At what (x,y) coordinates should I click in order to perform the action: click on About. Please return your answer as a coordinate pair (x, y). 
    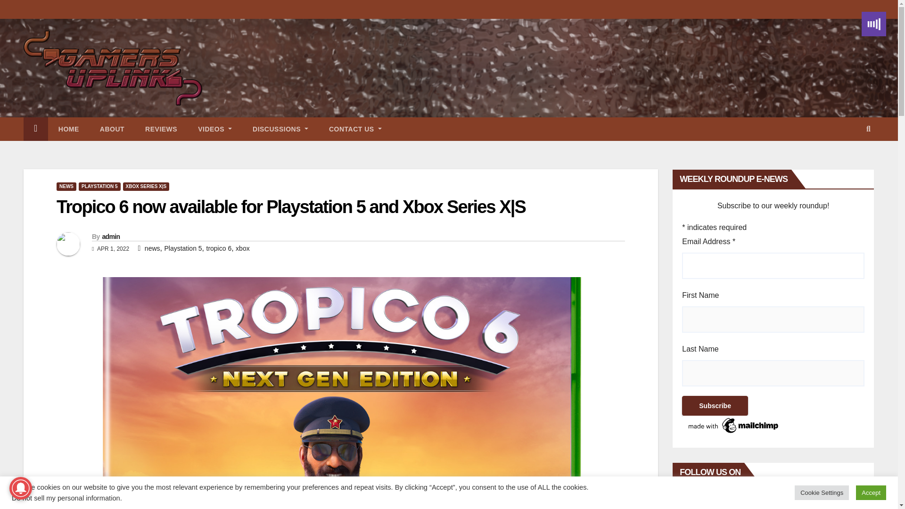
    Looking at the image, I should click on (112, 129).